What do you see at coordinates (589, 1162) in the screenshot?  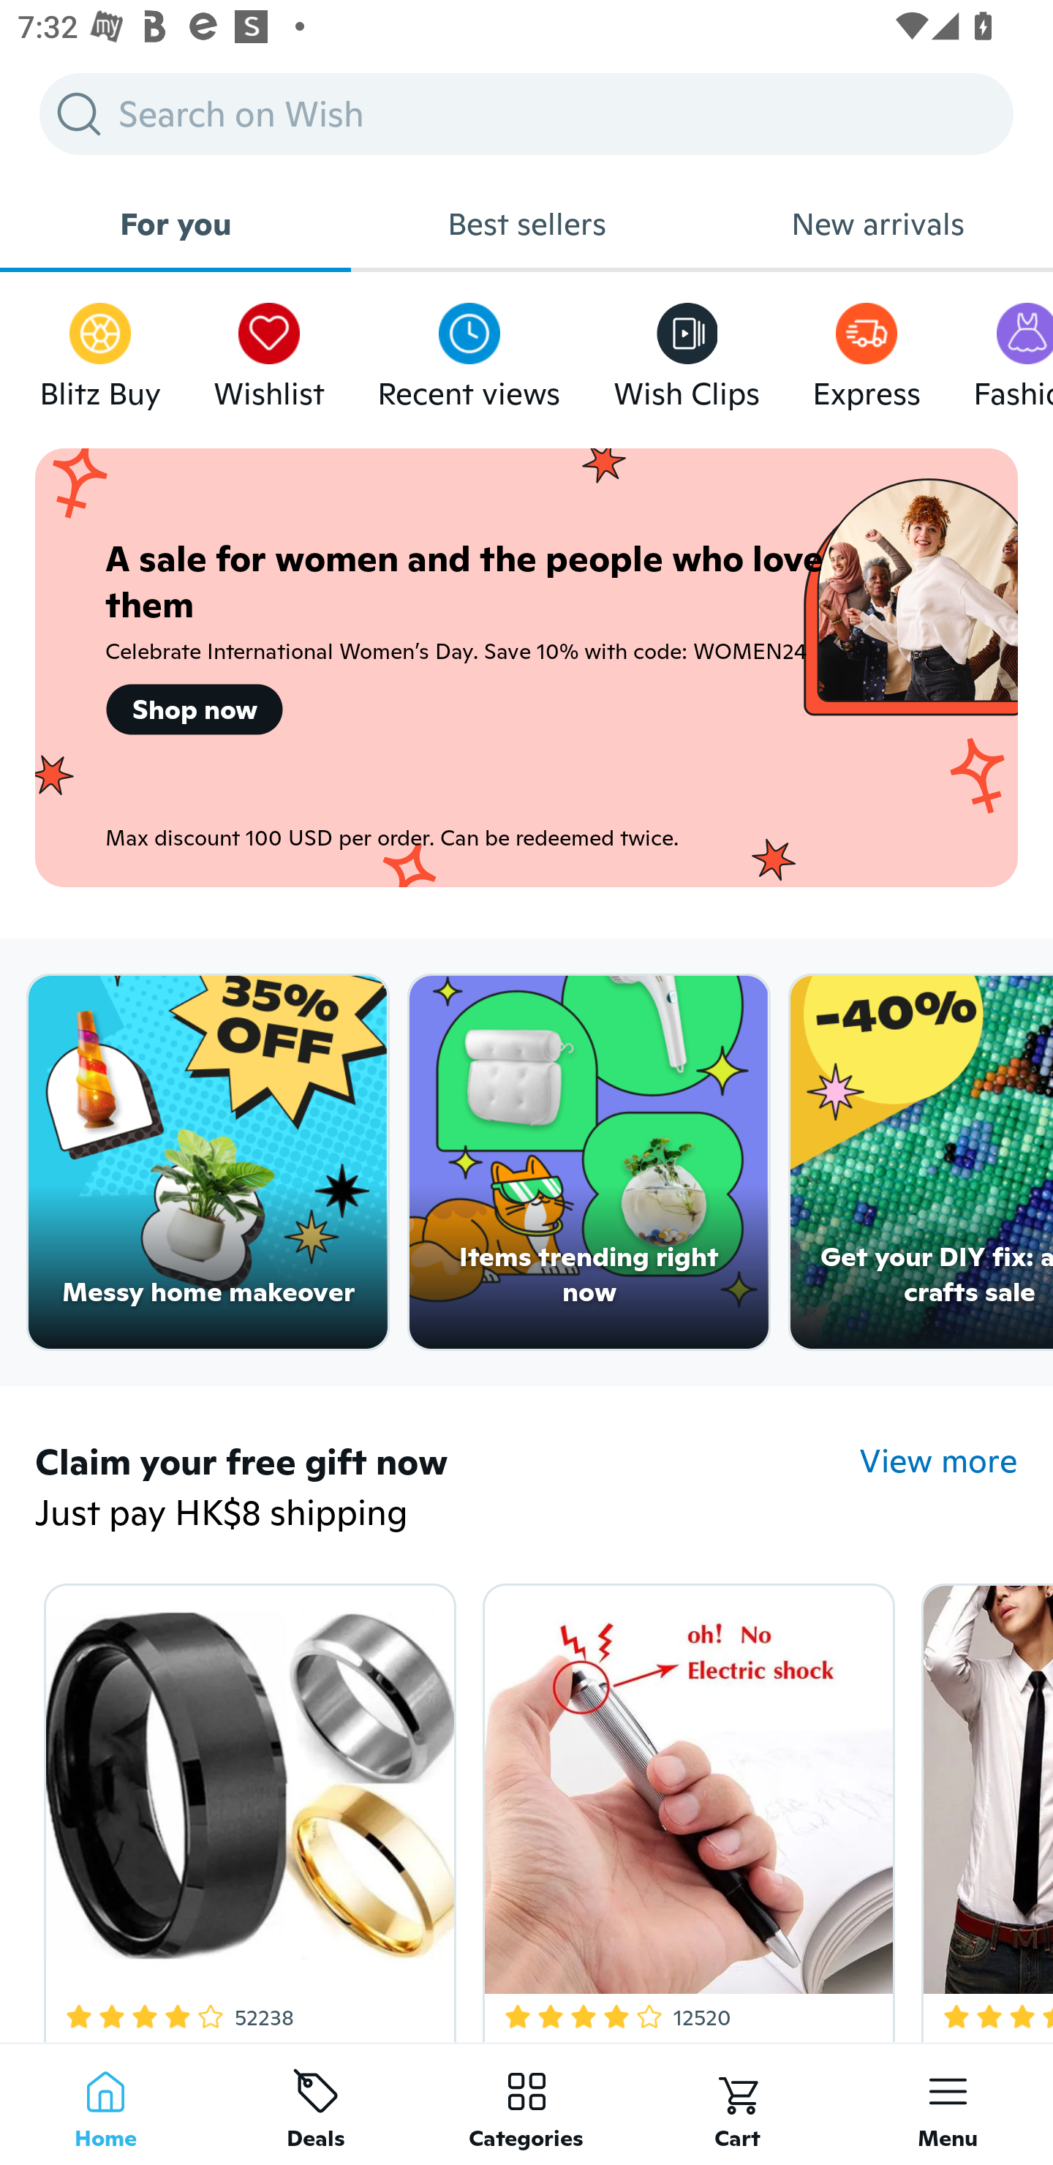 I see `Items trending right now` at bounding box center [589, 1162].